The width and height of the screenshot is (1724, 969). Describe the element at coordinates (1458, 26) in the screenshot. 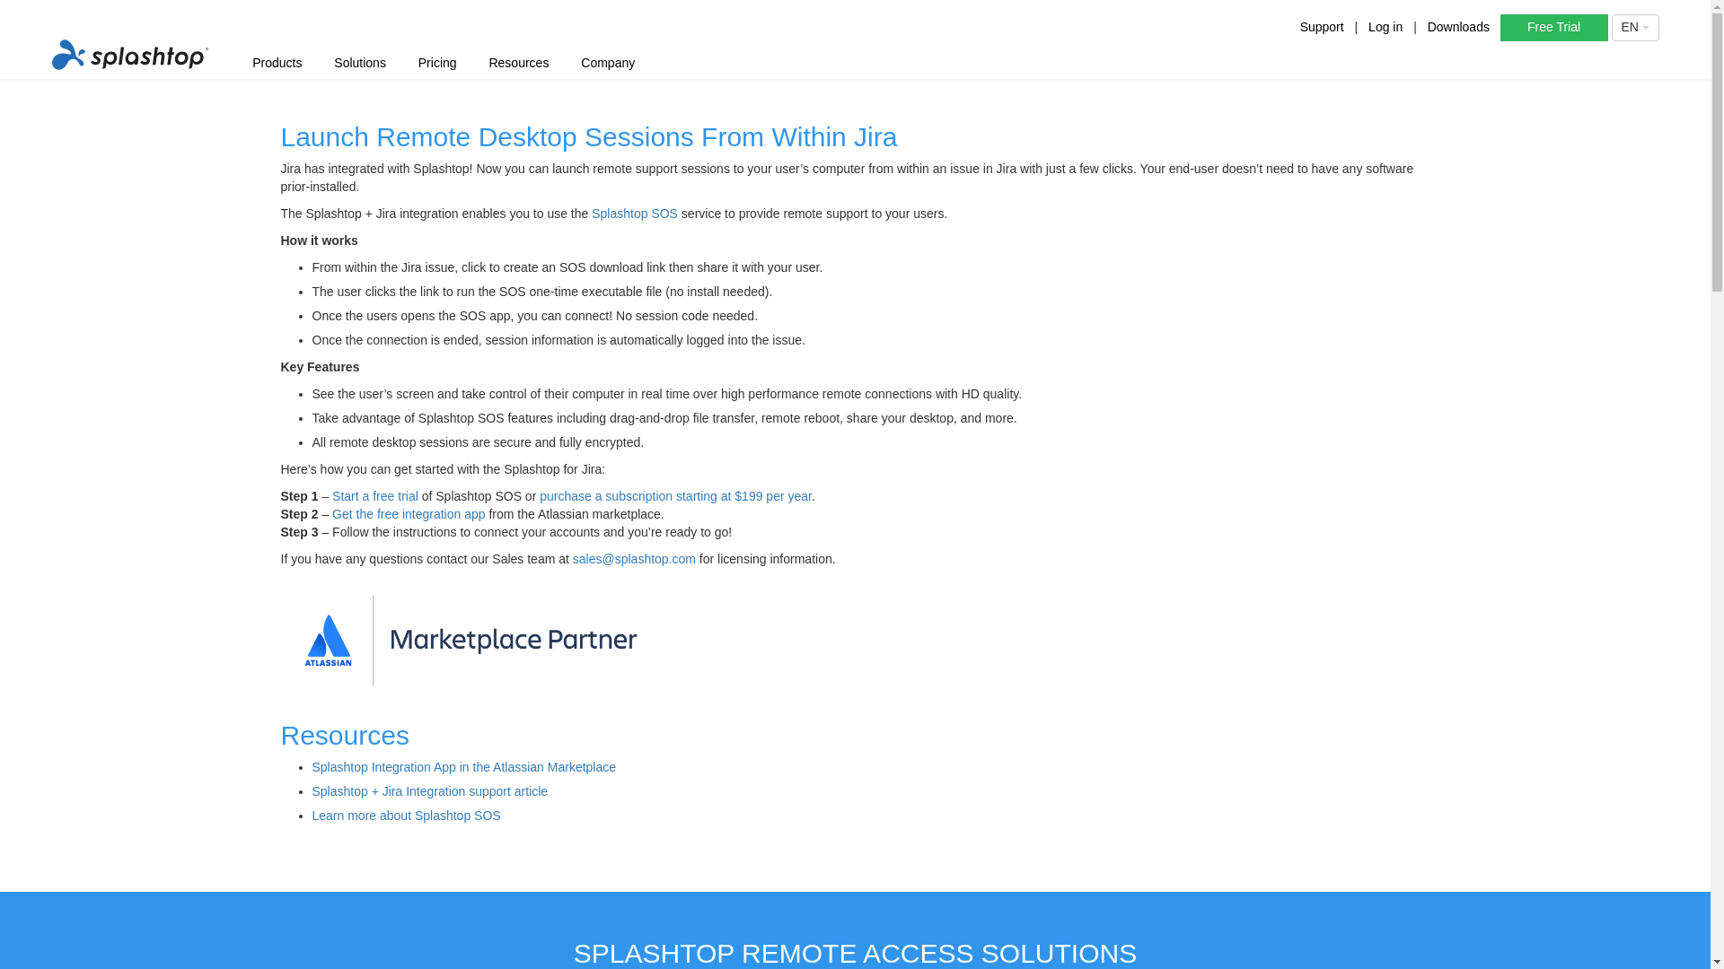

I see `Downloads` at that location.